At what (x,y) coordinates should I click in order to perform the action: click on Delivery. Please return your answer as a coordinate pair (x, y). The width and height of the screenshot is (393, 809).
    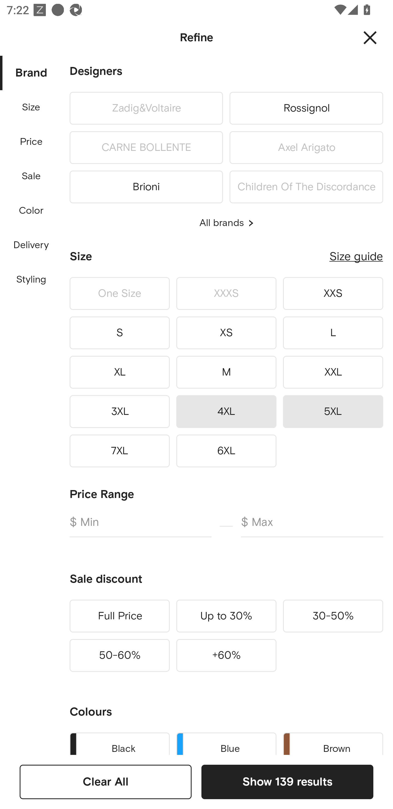
    Looking at the image, I should click on (31, 245).